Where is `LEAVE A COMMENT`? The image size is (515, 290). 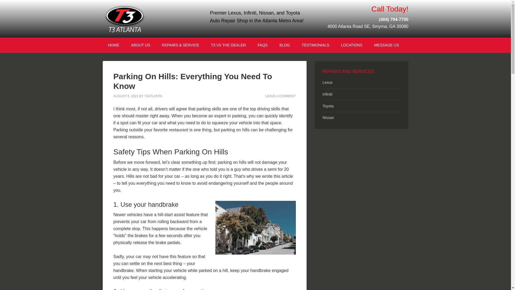
LEAVE A COMMENT is located at coordinates (280, 96).